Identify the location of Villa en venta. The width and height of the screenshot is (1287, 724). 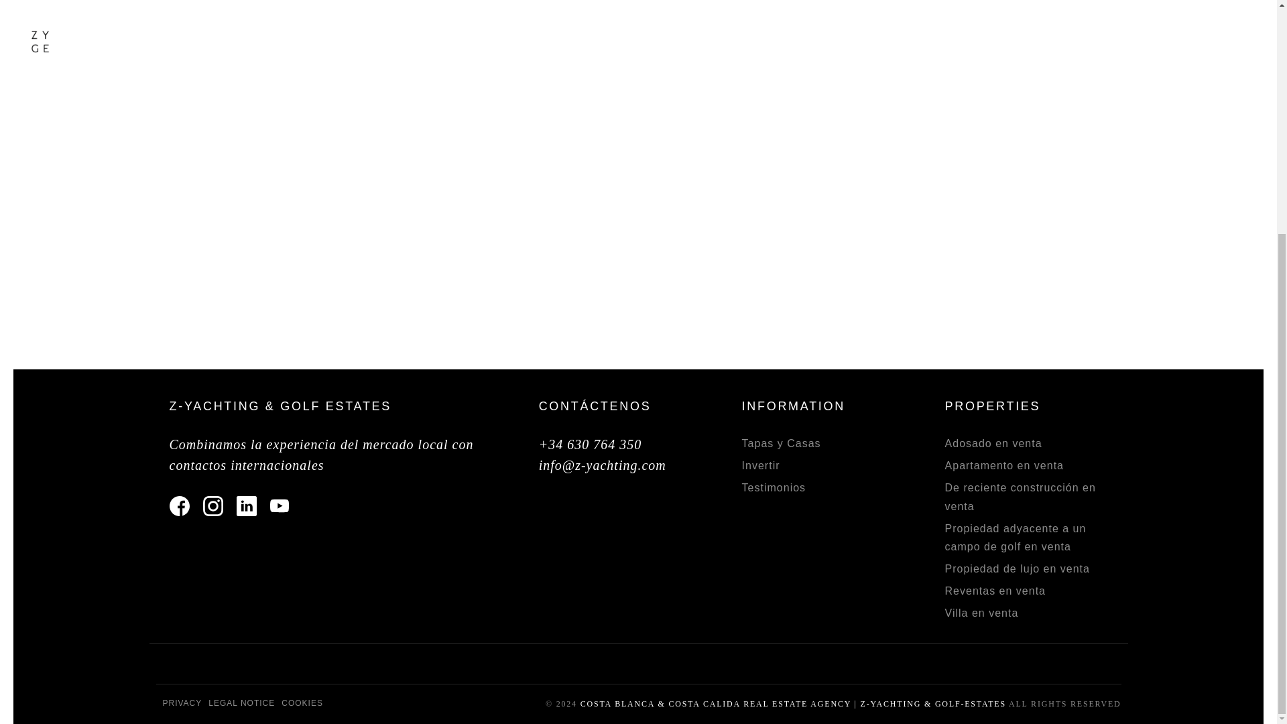
(981, 613).